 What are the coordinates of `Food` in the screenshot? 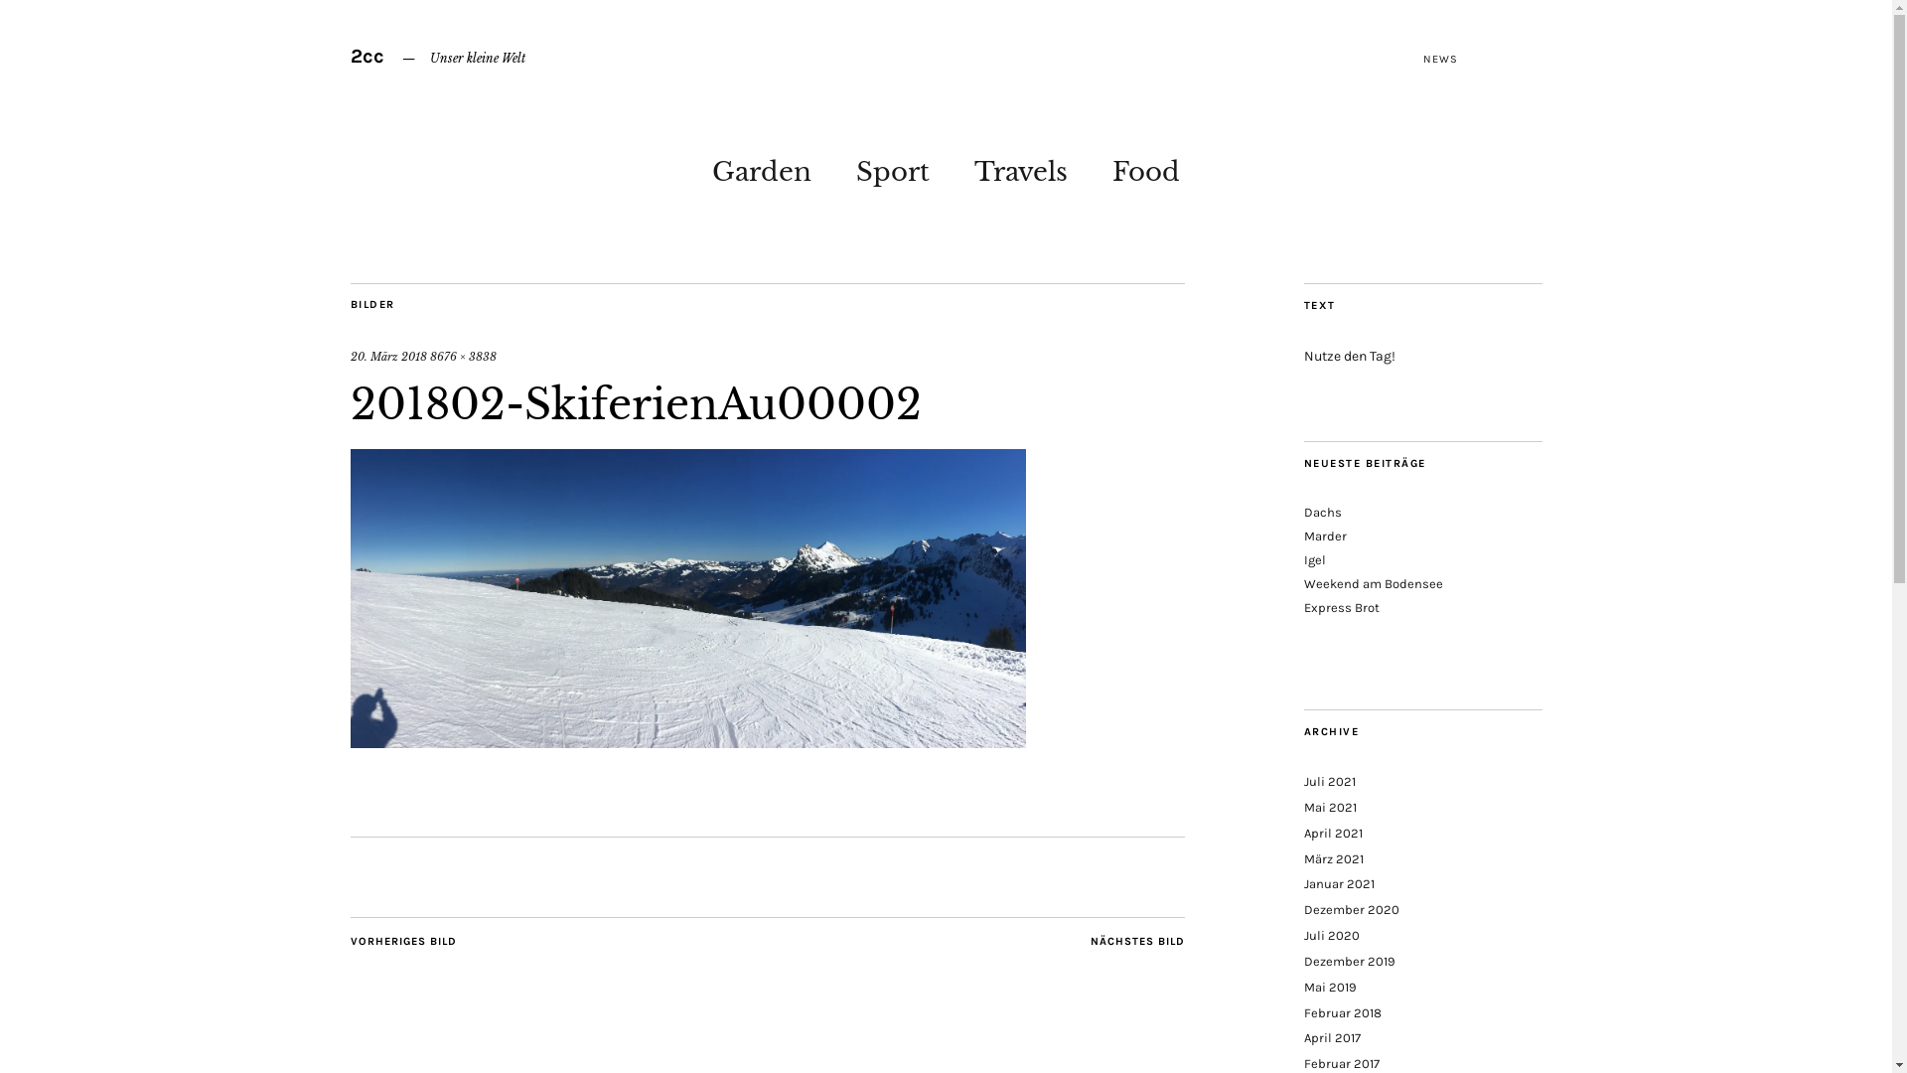 It's located at (1146, 167).